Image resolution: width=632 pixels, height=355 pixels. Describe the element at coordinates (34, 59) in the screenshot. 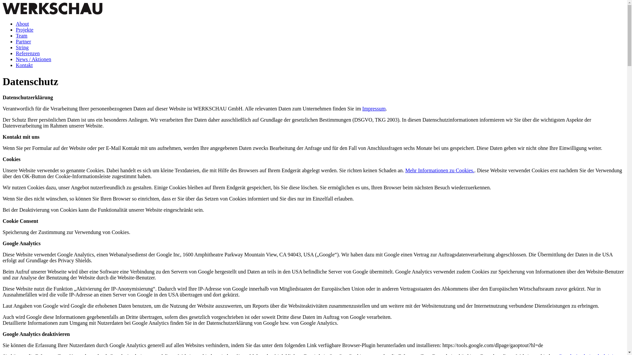

I see `News / Aktionen` at that location.